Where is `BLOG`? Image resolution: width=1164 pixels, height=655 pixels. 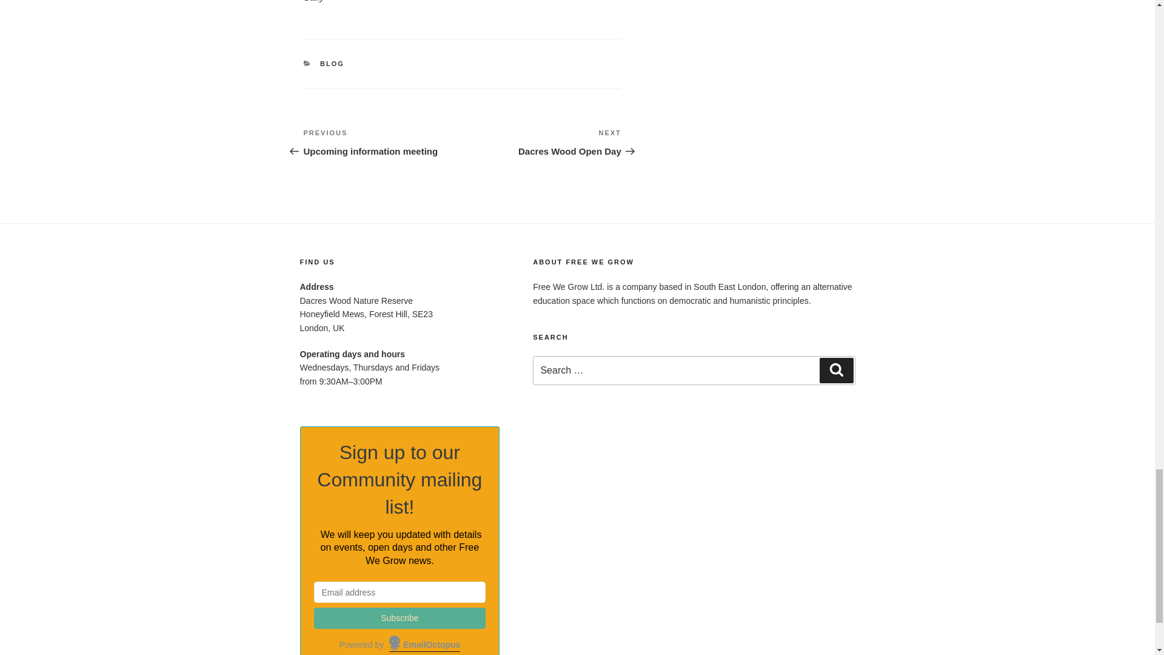
BLOG is located at coordinates (332, 64).